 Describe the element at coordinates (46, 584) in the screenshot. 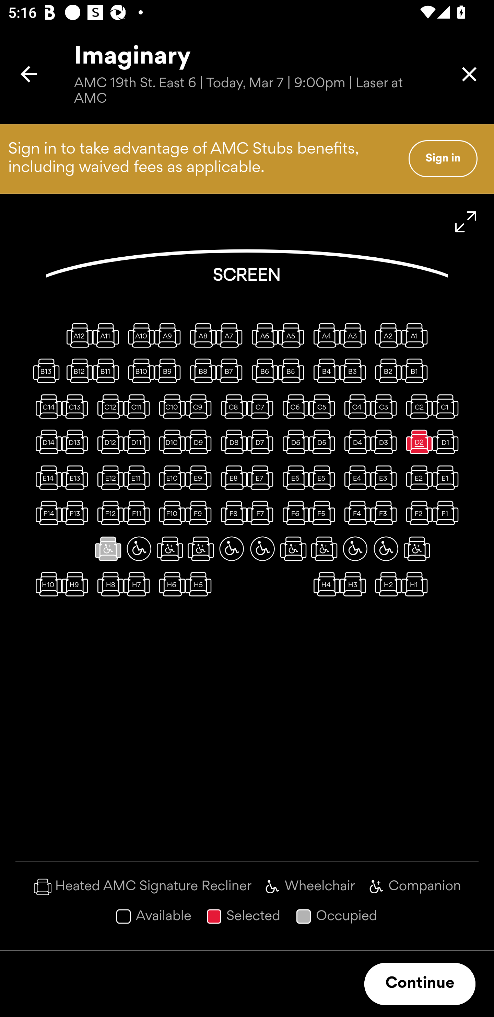

I see `H10, Regular seat, available` at that location.